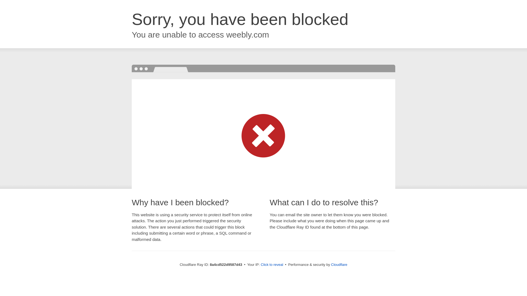 The image size is (527, 296). What do you see at coordinates (339, 264) in the screenshot?
I see `Cloudflare` at bounding box center [339, 264].